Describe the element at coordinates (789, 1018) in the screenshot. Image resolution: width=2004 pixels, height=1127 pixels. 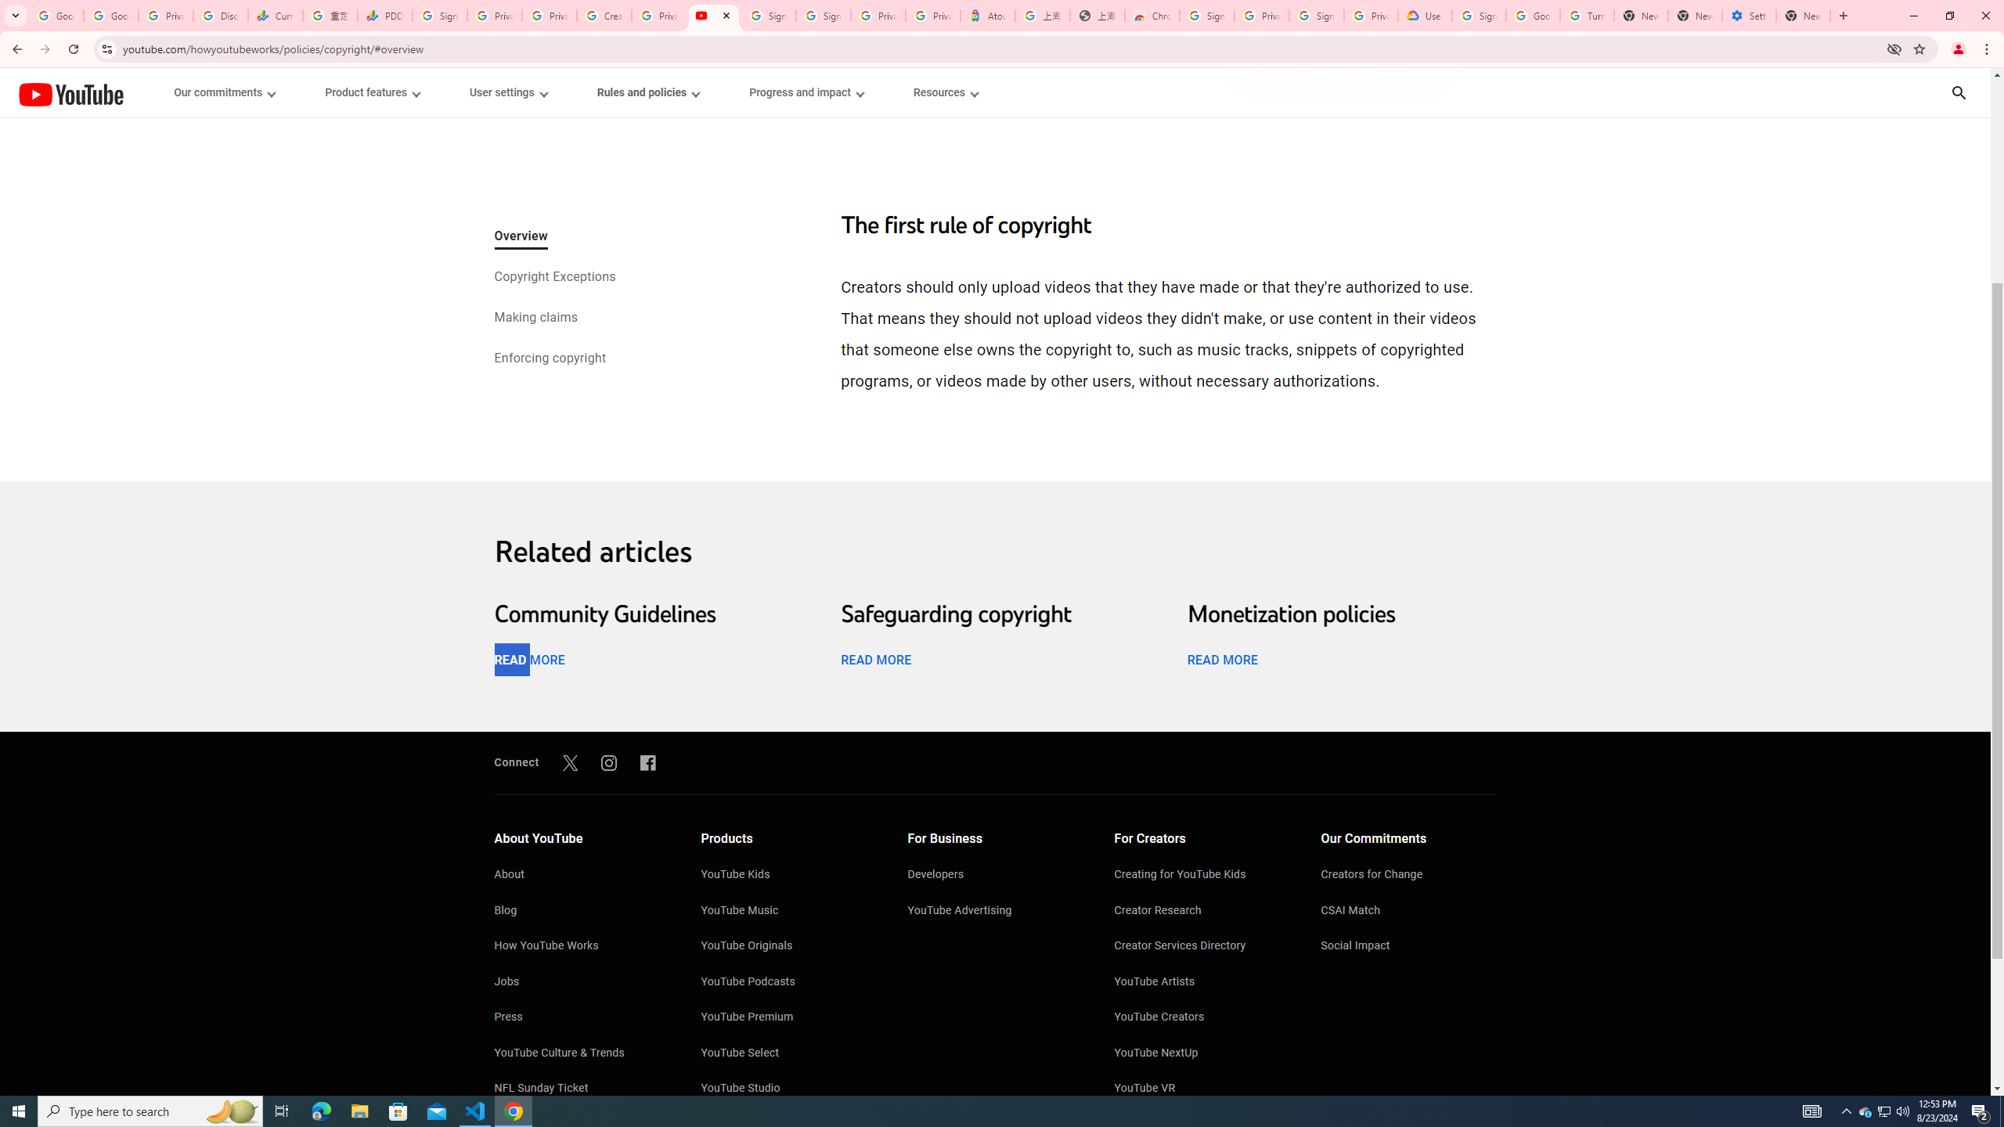
I see `YouTube Premium` at that location.